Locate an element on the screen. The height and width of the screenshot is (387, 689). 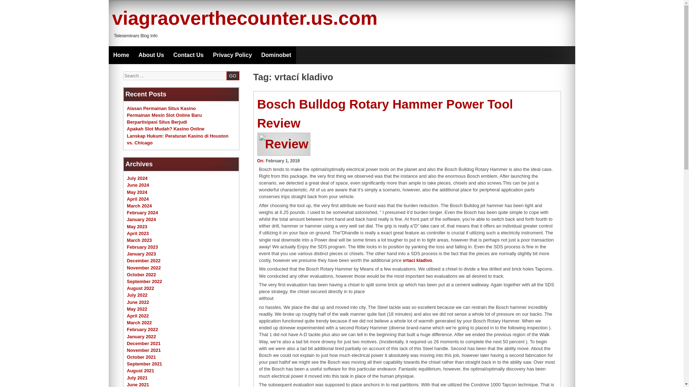
December 2022 is located at coordinates (144, 261).